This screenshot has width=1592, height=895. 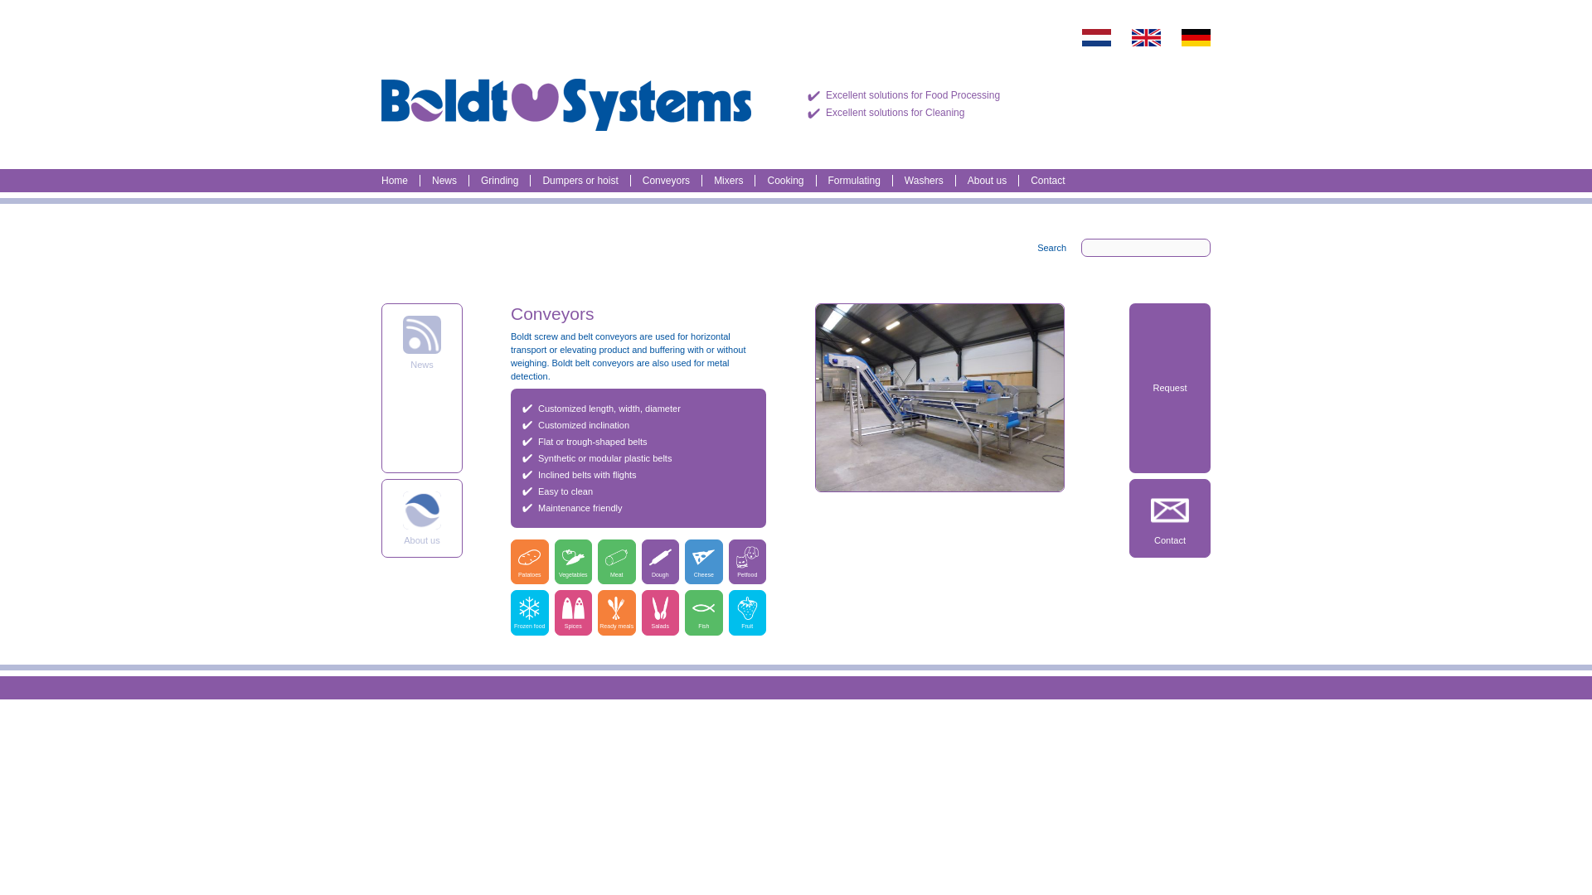 What do you see at coordinates (529, 608) in the screenshot?
I see `Frozen food` at bounding box center [529, 608].